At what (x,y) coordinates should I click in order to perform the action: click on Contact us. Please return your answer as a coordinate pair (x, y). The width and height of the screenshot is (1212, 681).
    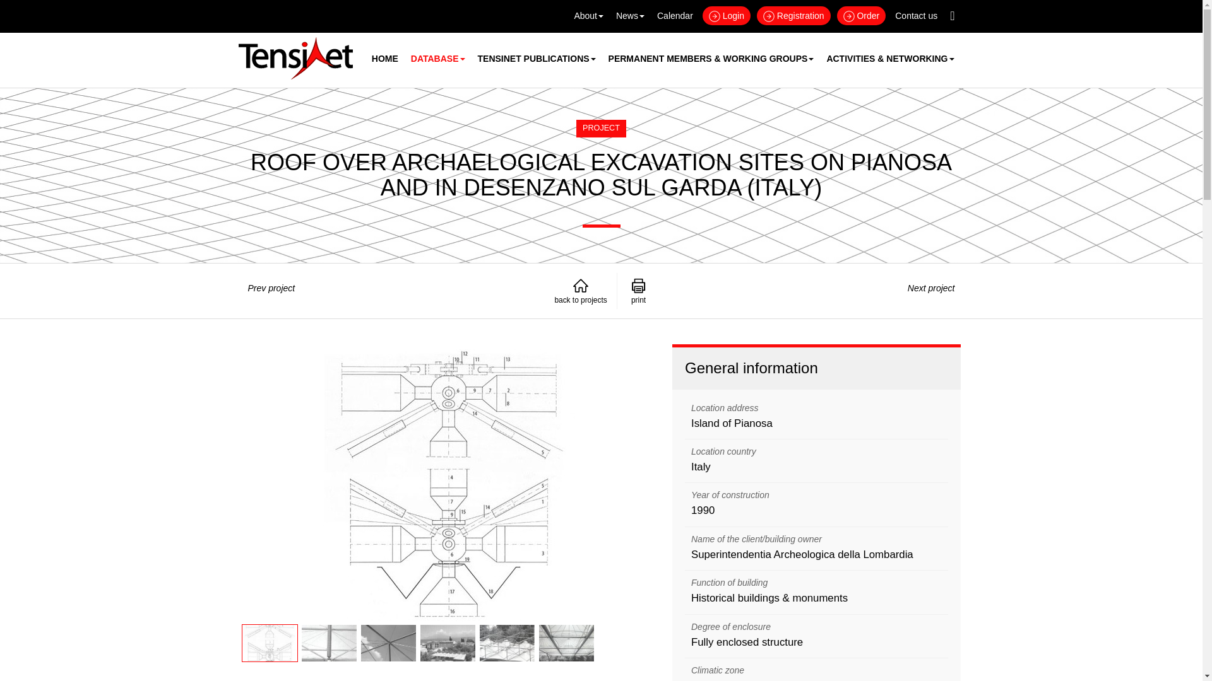
    Looking at the image, I should click on (916, 15).